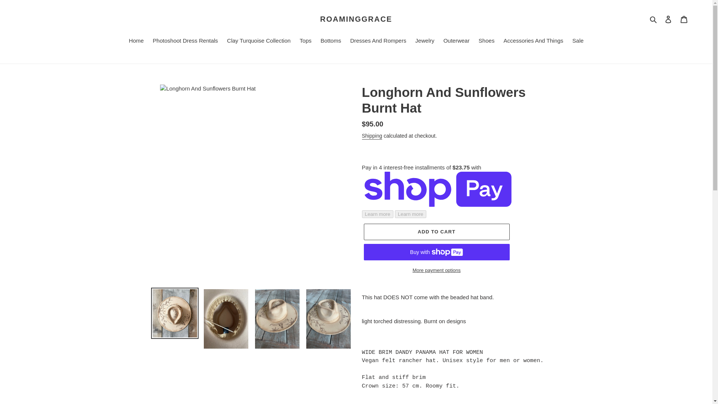 The width and height of the screenshot is (718, 404). I want to click on Search, so click(654, 19).